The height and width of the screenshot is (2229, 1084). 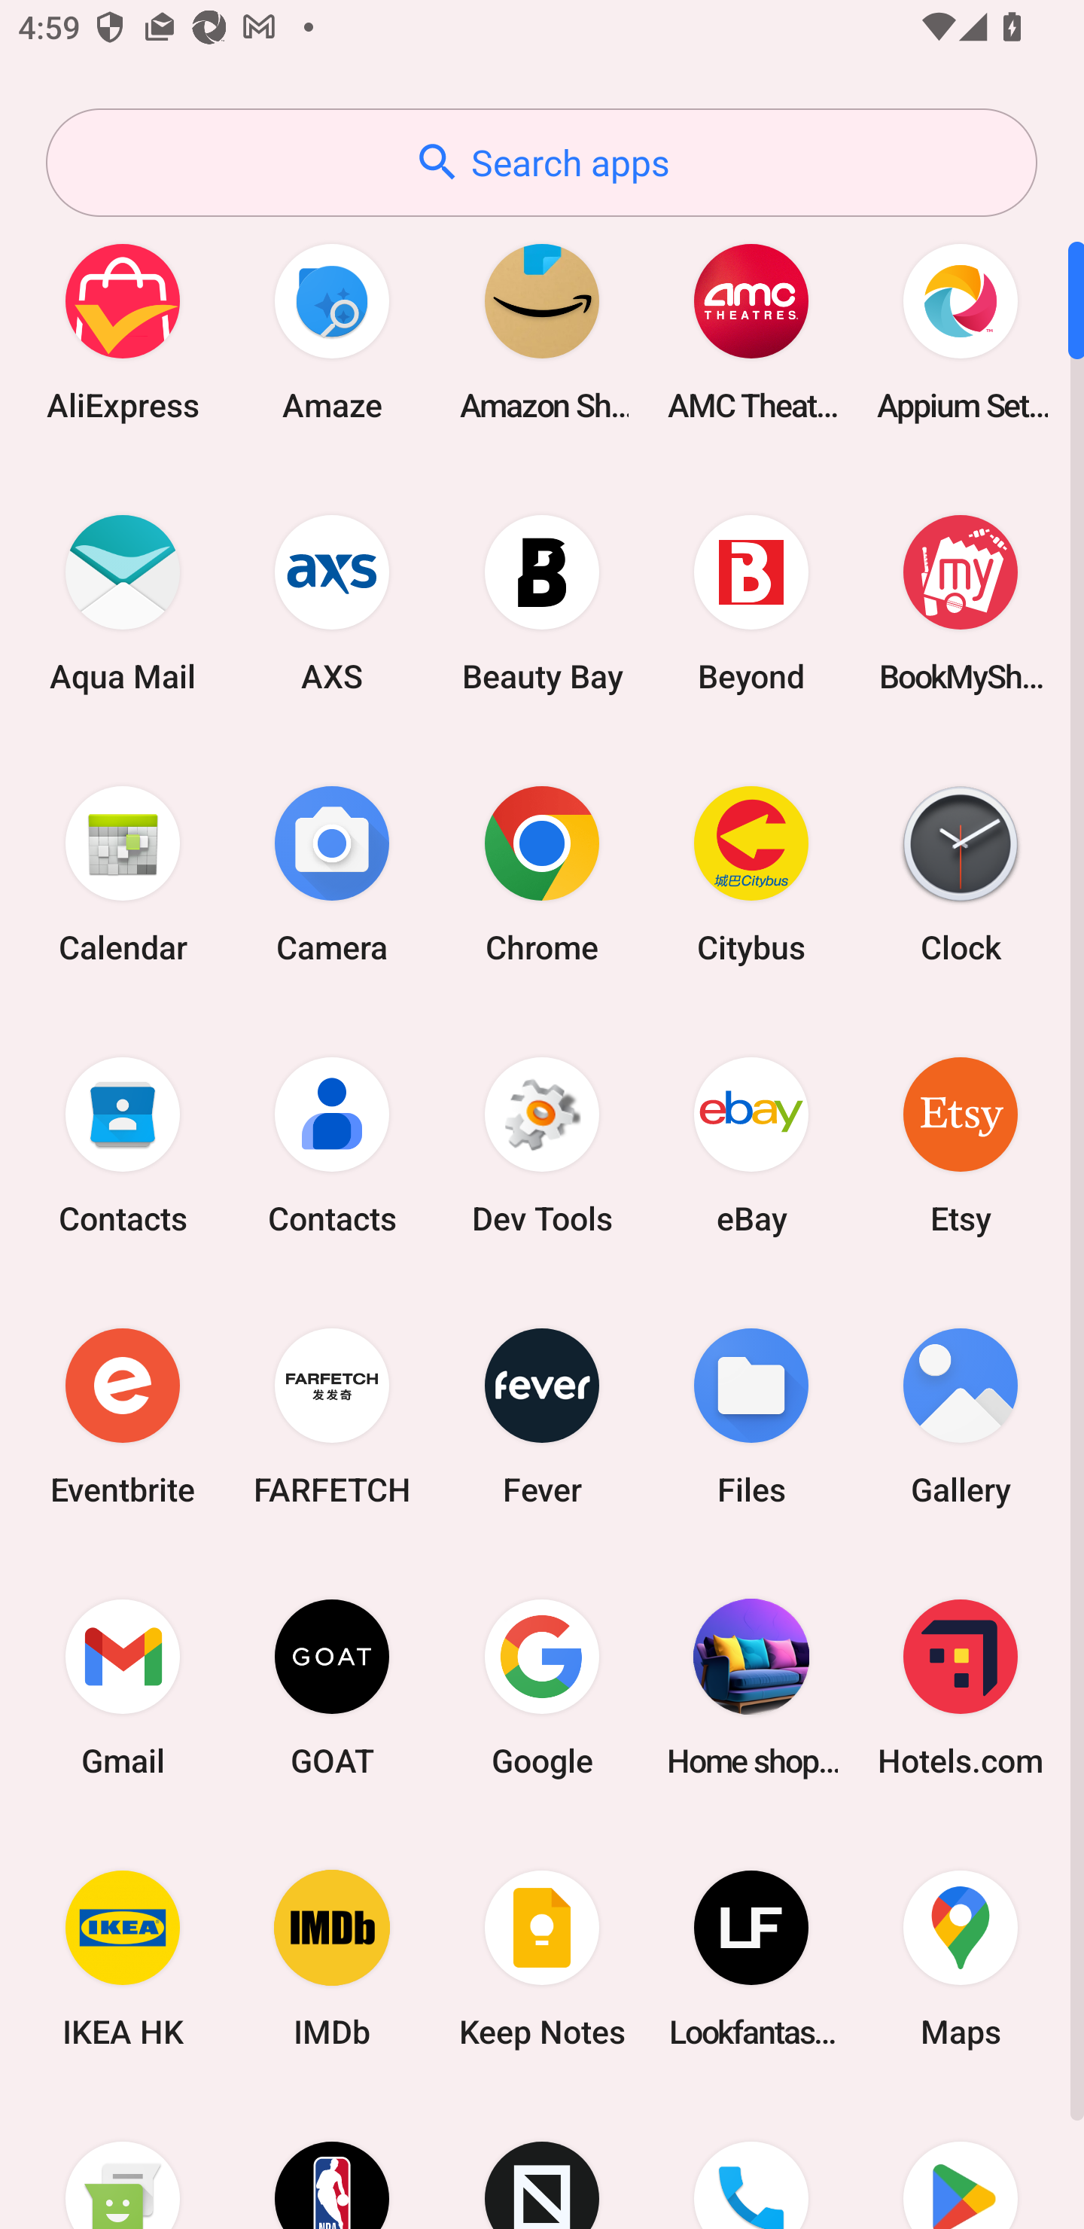 I want to click on IKEA HK, so click(x=123, y=1959).